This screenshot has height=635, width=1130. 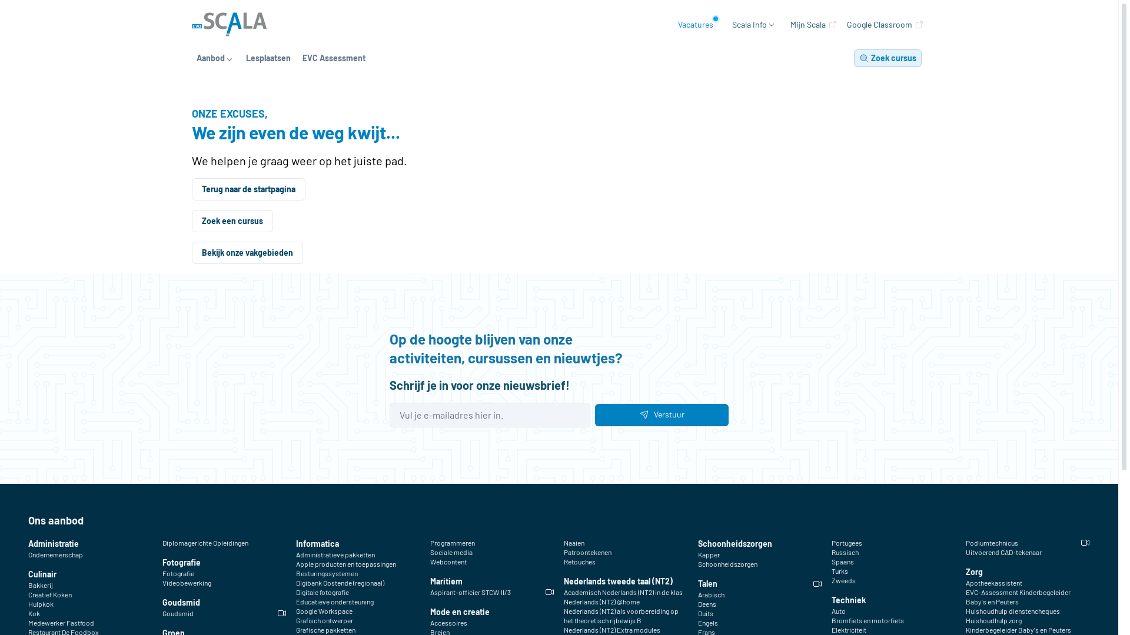 What do you see at coordinates (1012, 611) in the screenshot?
I see `Huishoudhulp dienstencheques` at bounding box center [1012, 611].